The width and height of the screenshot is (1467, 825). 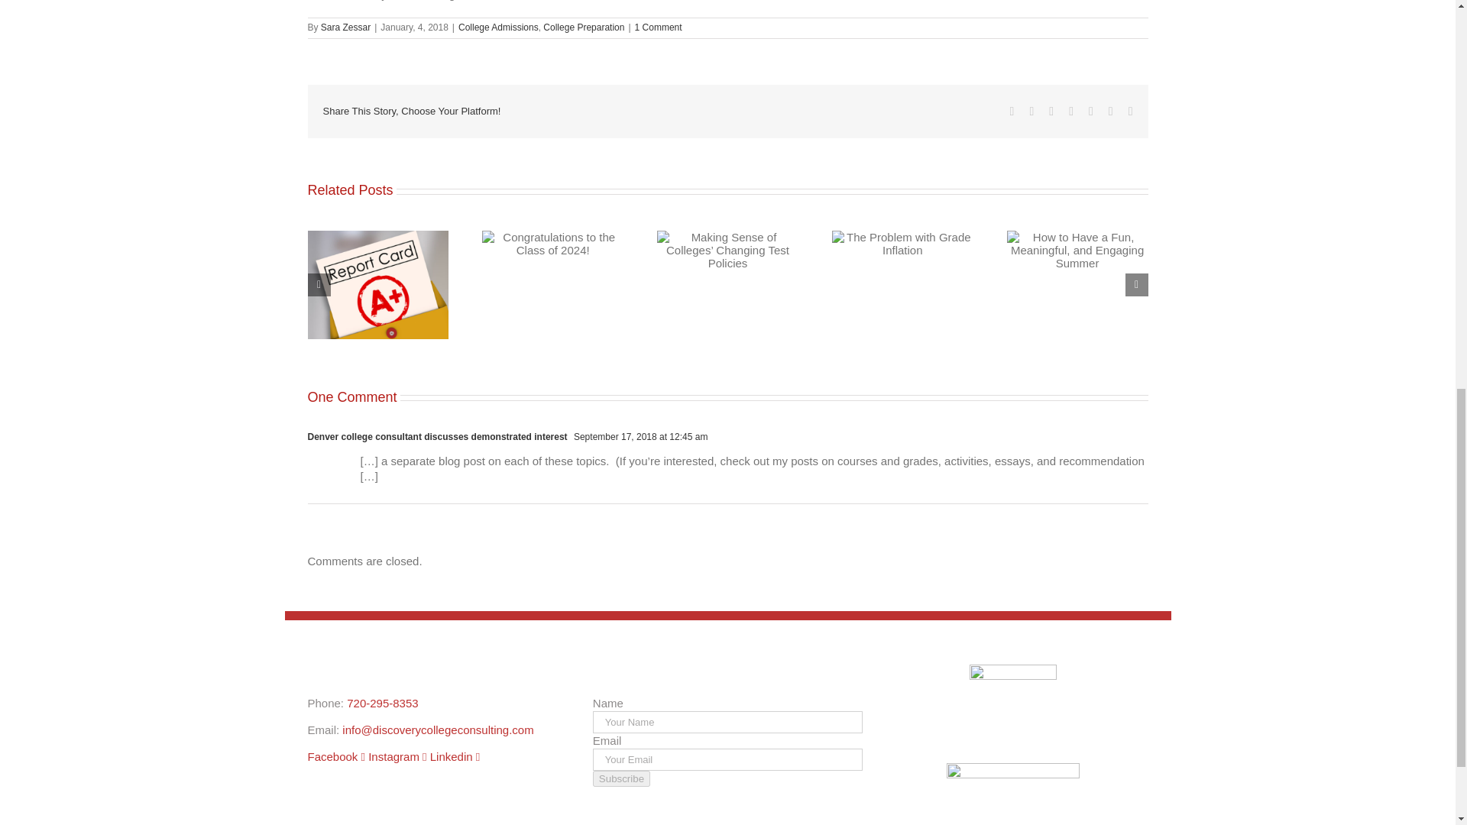 What do you see at coordinates (1012, 112) in the screenshot?
I see `Facebook` at bounding box center [1012, 112].